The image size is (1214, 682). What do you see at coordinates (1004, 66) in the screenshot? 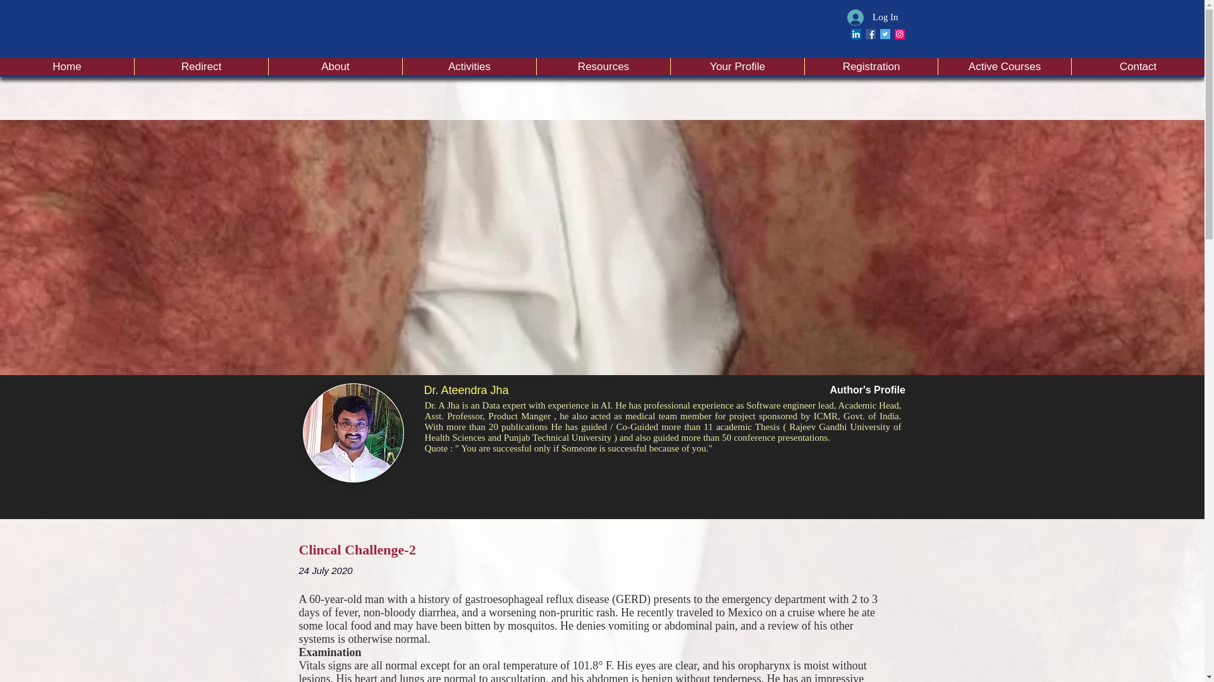
I see `Active Courses` at bounding box center [1004, 66].